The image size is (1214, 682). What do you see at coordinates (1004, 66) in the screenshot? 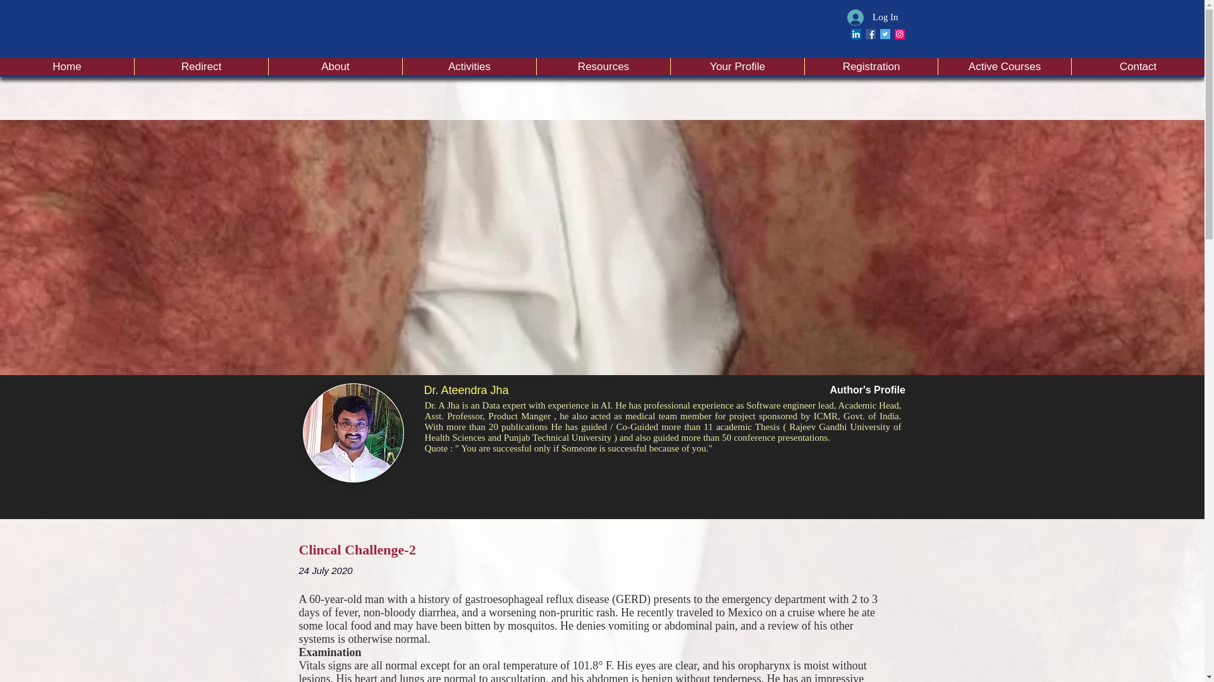
I see `Active Courses` at bounding box center [1004, 66].